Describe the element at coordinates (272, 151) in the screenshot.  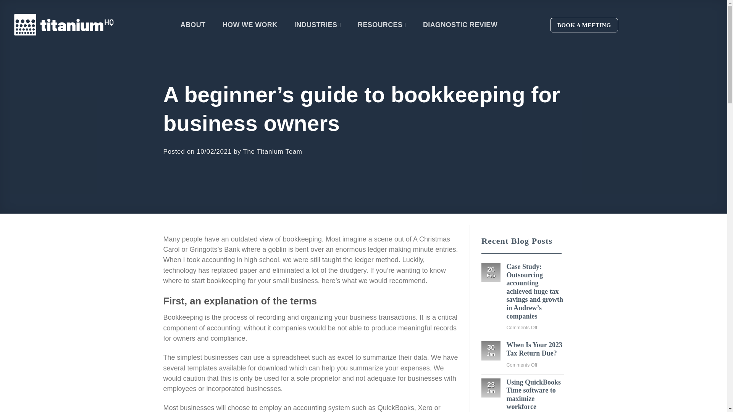
I see `The Titanium Team` at that location.